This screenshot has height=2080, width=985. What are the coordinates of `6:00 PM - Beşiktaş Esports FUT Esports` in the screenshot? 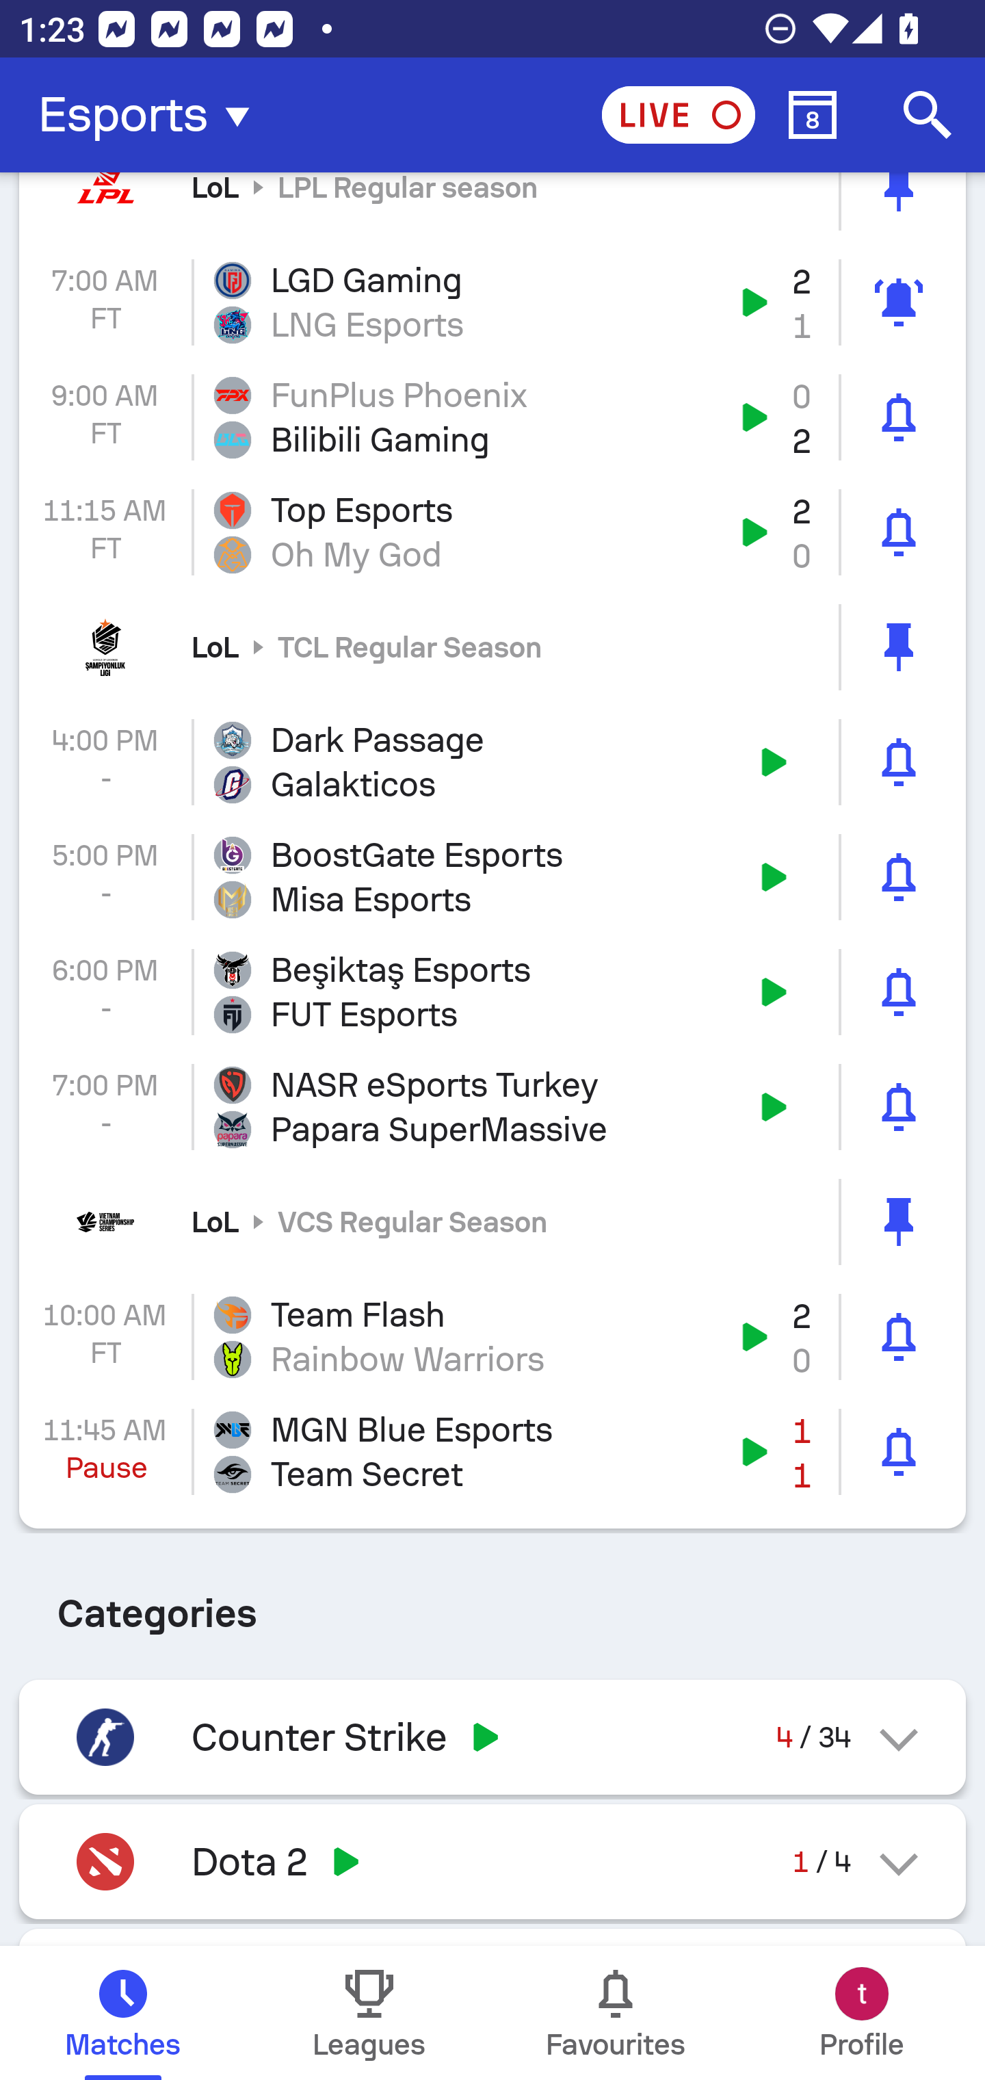 It's located at (492, 992).